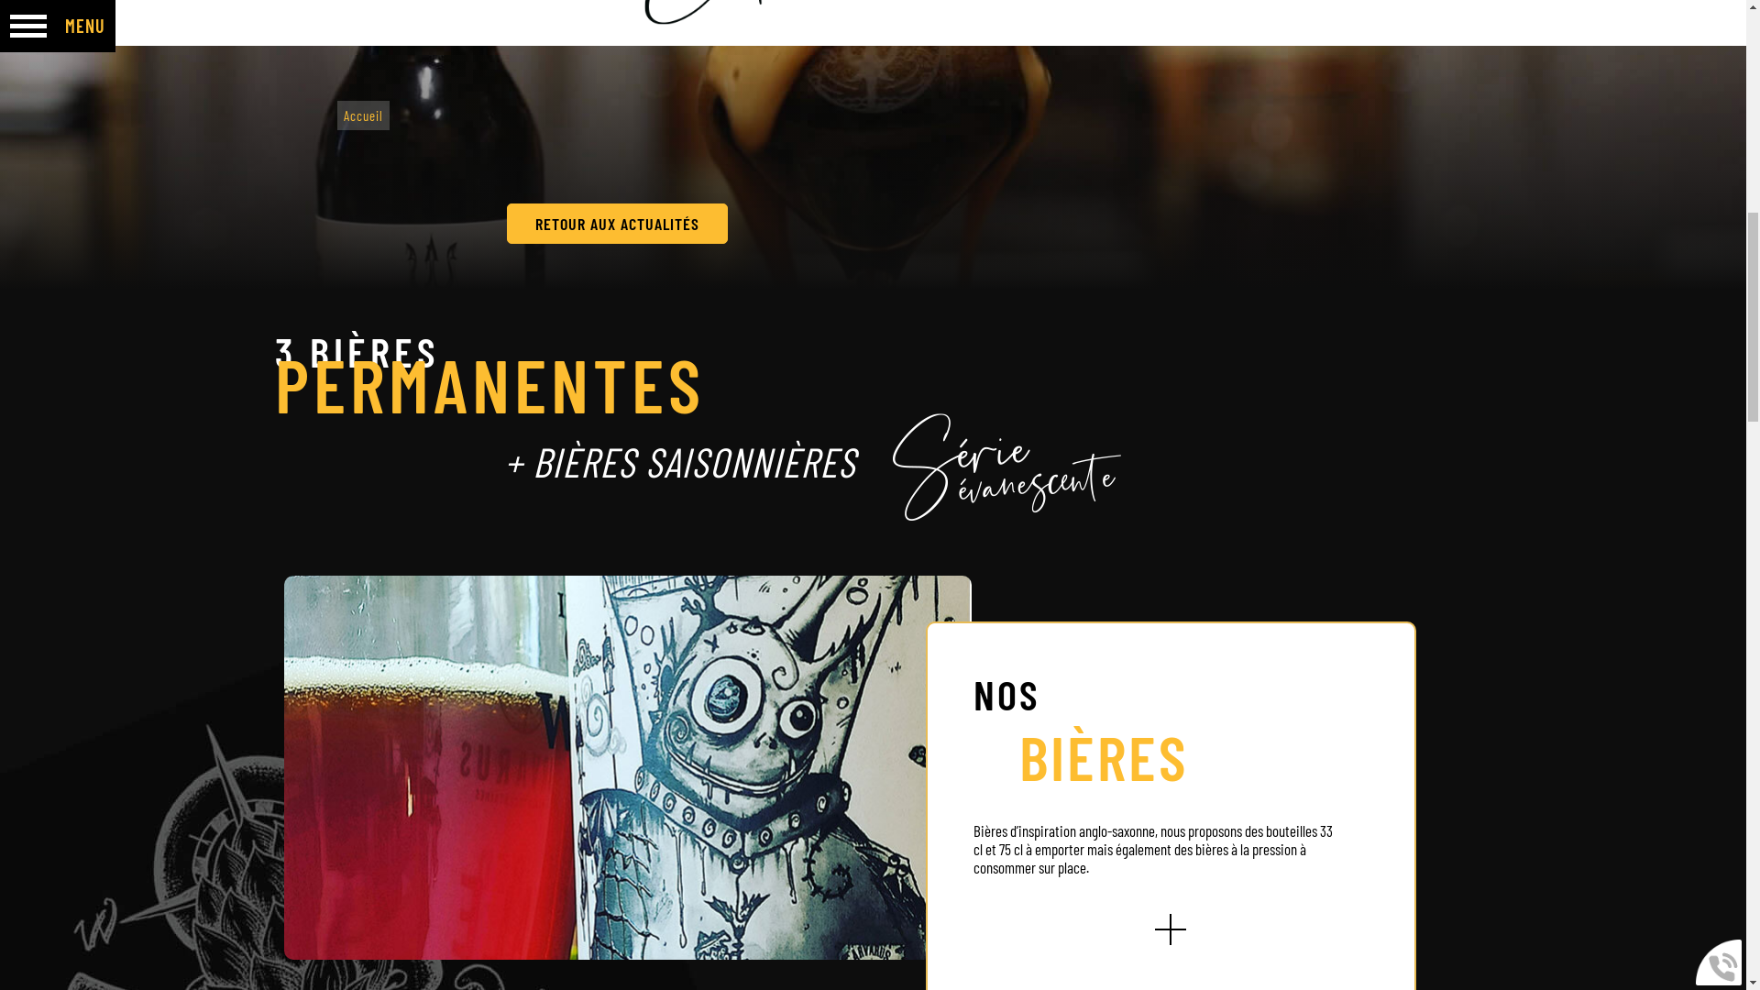 The image size is (1760, 990). What do you see at coordinates (874, 247) in the screenshot?
I see `Logo Arvarus` at bounding box center [874, 247].